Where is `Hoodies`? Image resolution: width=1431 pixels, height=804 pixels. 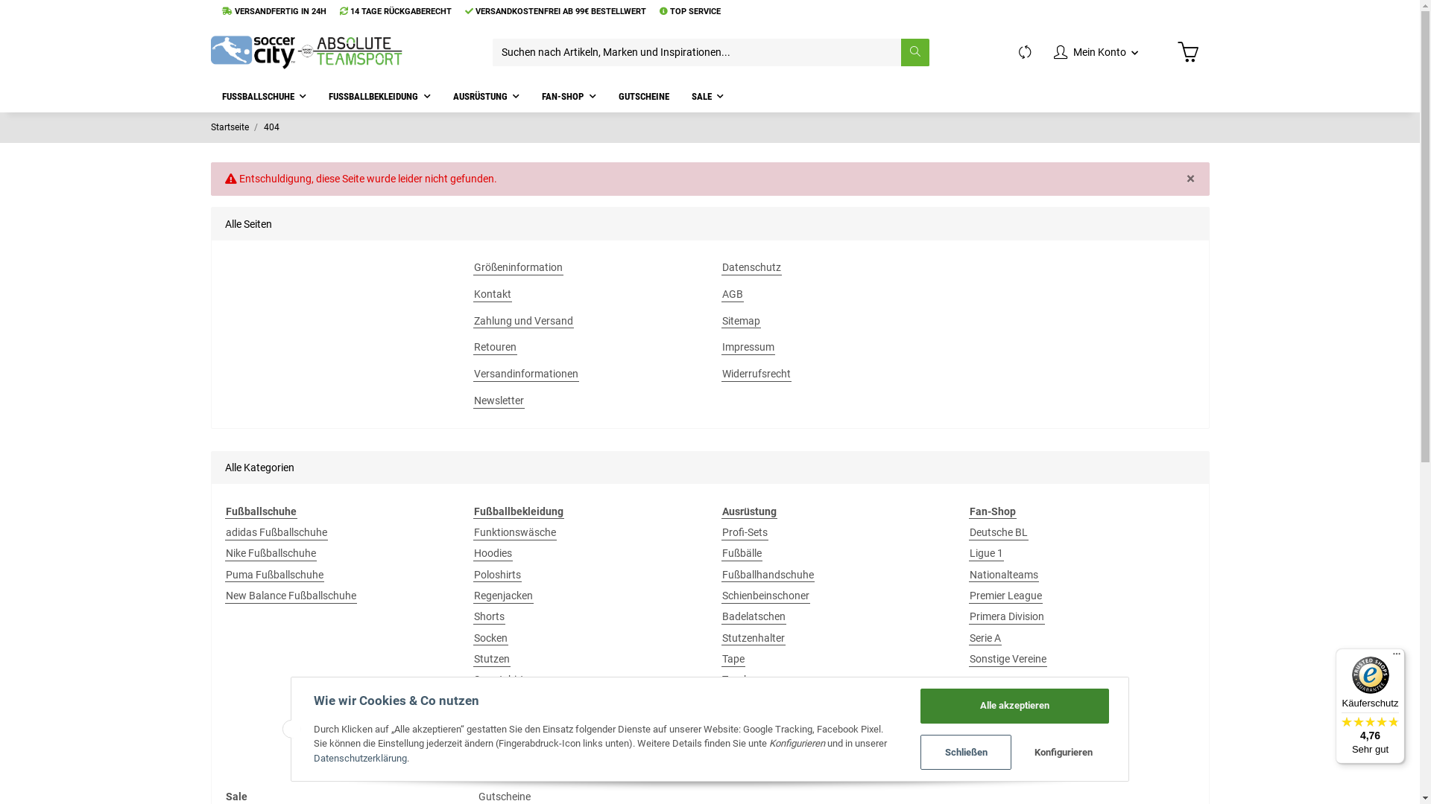
Hoodies is located at coordinates (493, 554).